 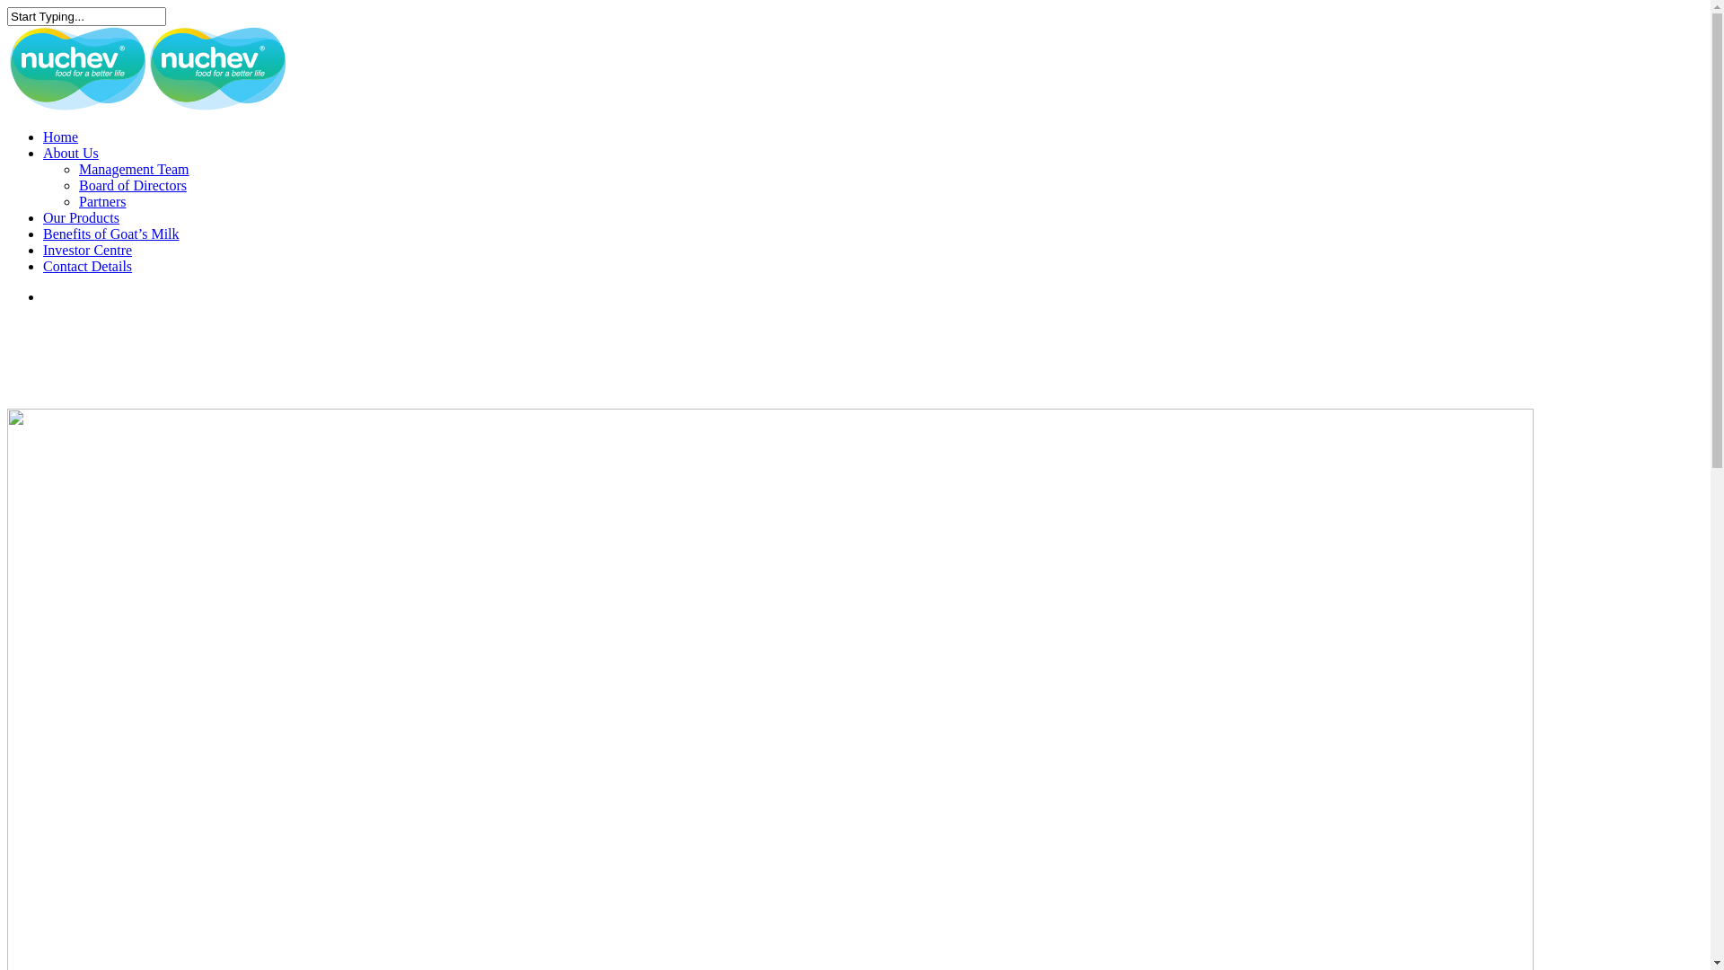 What do you see at coordinates (88, 266) in the screenshot?
I see `Contact Details` at bounding box center [88, 266].